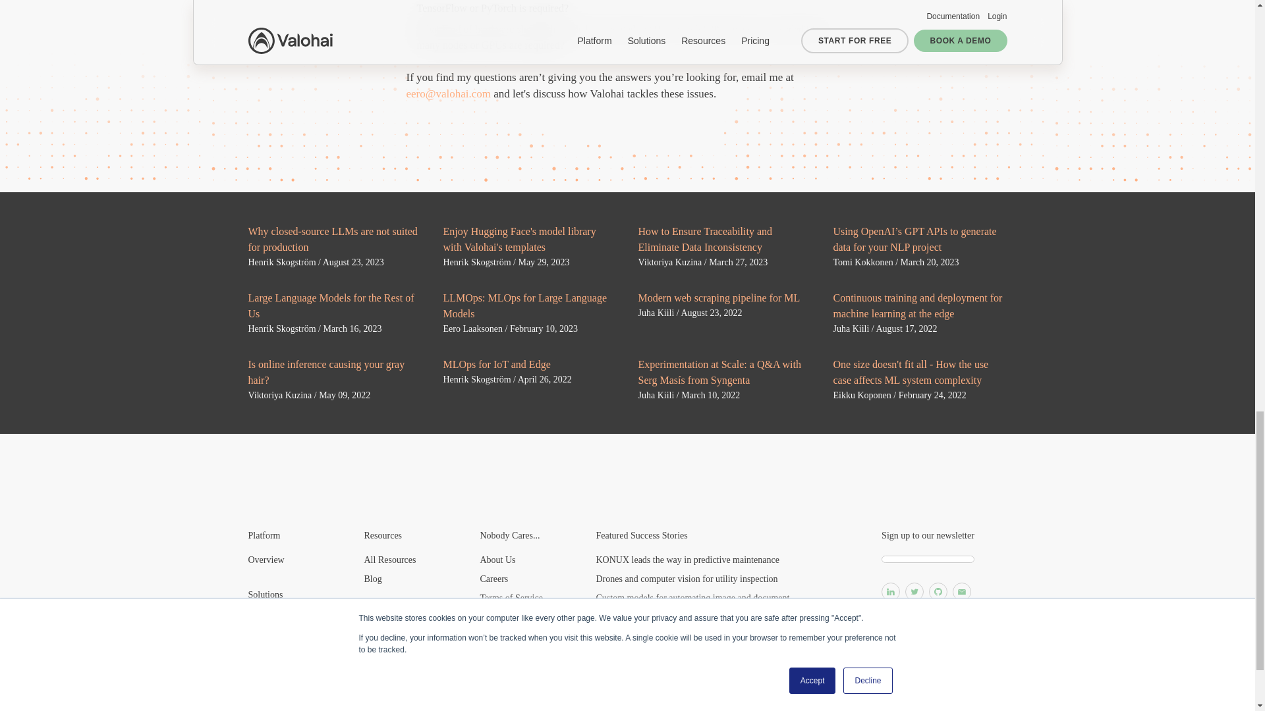  What do you see at coordinates (497, 364) in the screenshot?
I see `MLOps for IoT and Edge` at bounding box center [497, 364].